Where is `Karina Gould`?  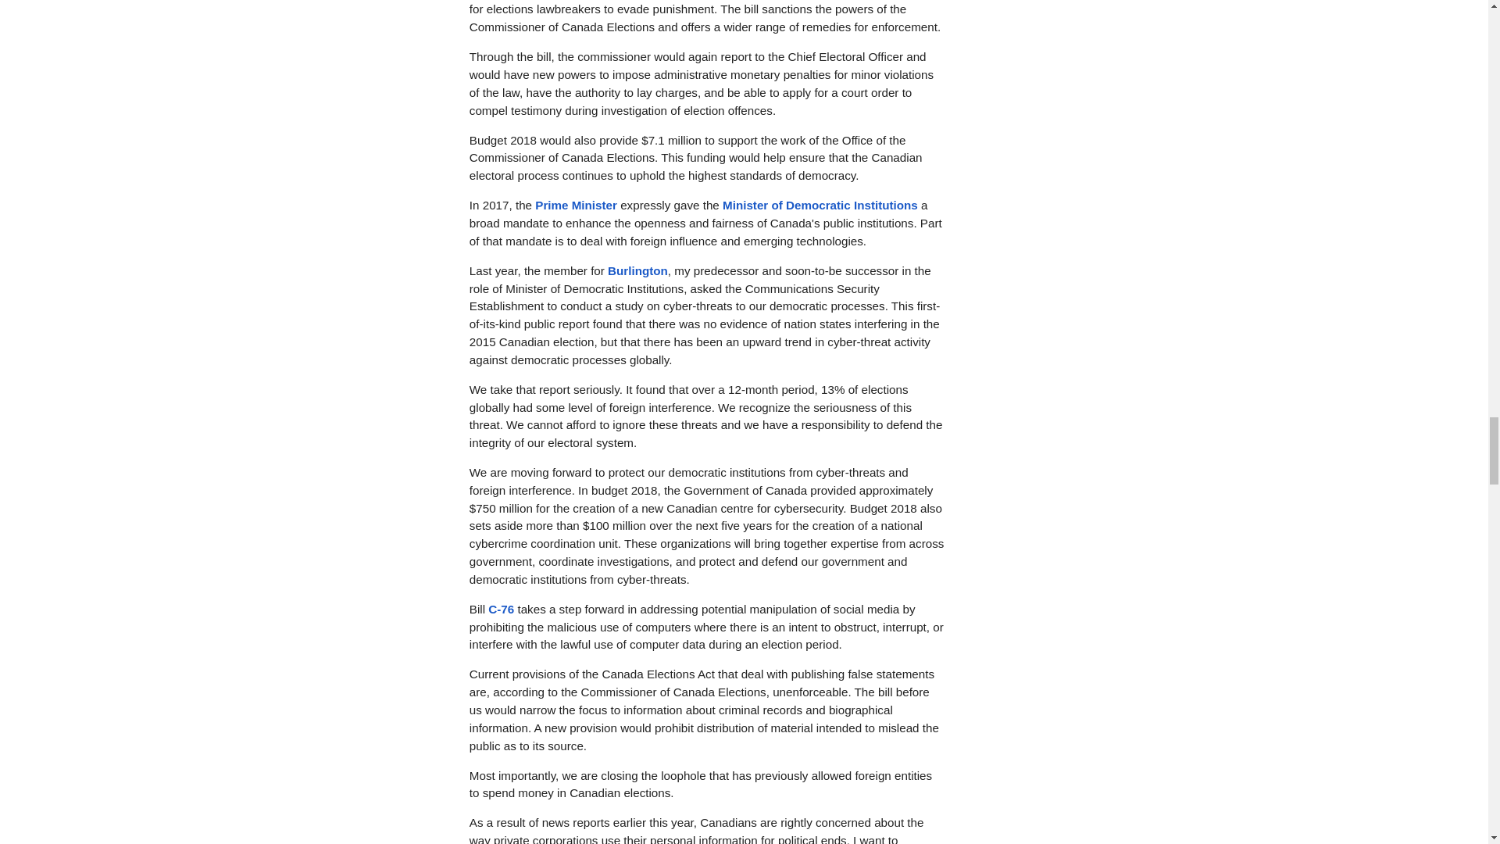 Karina Gould is located at coordinates (820, 205).